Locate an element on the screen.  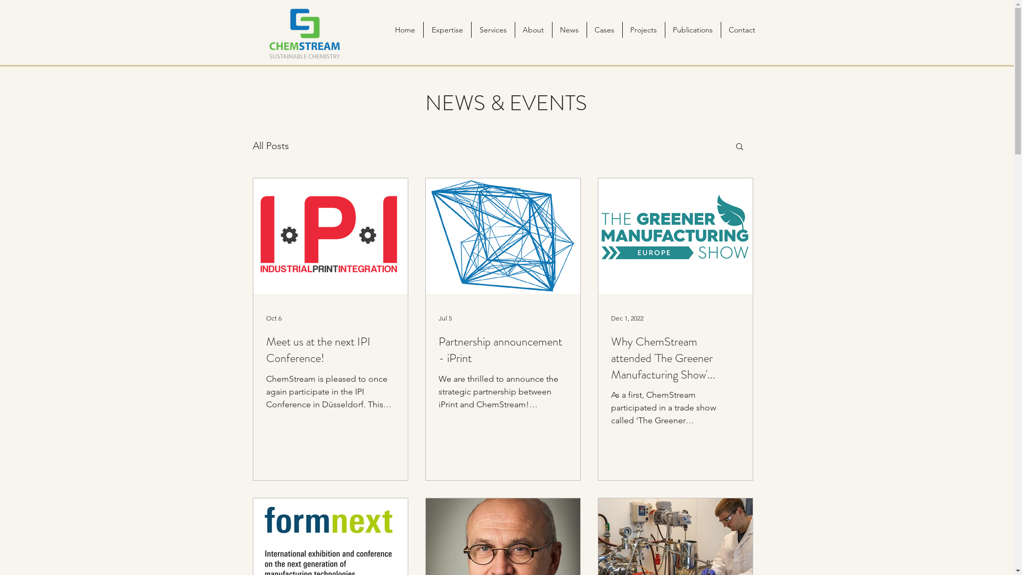
Contact is located at coordinates (742, 30).